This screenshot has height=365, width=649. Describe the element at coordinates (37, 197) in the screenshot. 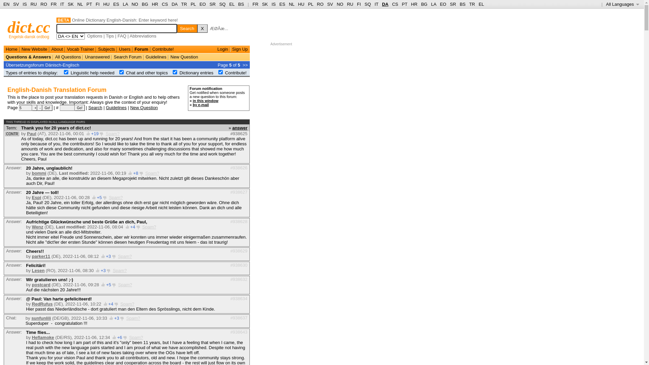

I see `Espi` at that location.